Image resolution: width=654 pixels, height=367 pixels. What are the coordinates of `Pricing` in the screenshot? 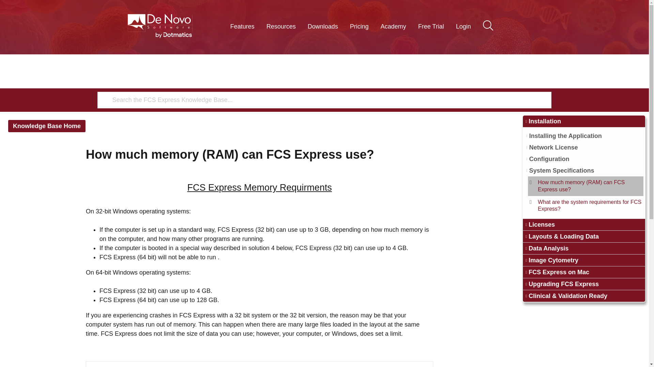 It's located at (359, 27).